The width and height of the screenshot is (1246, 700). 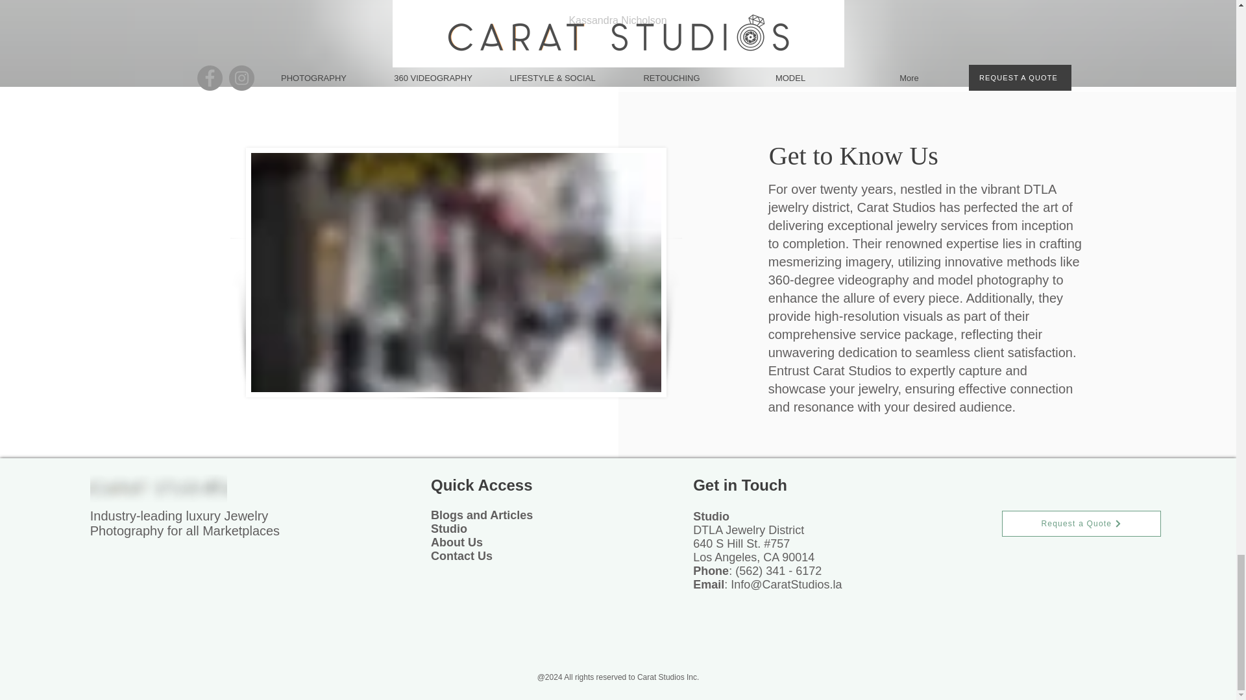 I want to click on About Us, so click(x=457, y=542).